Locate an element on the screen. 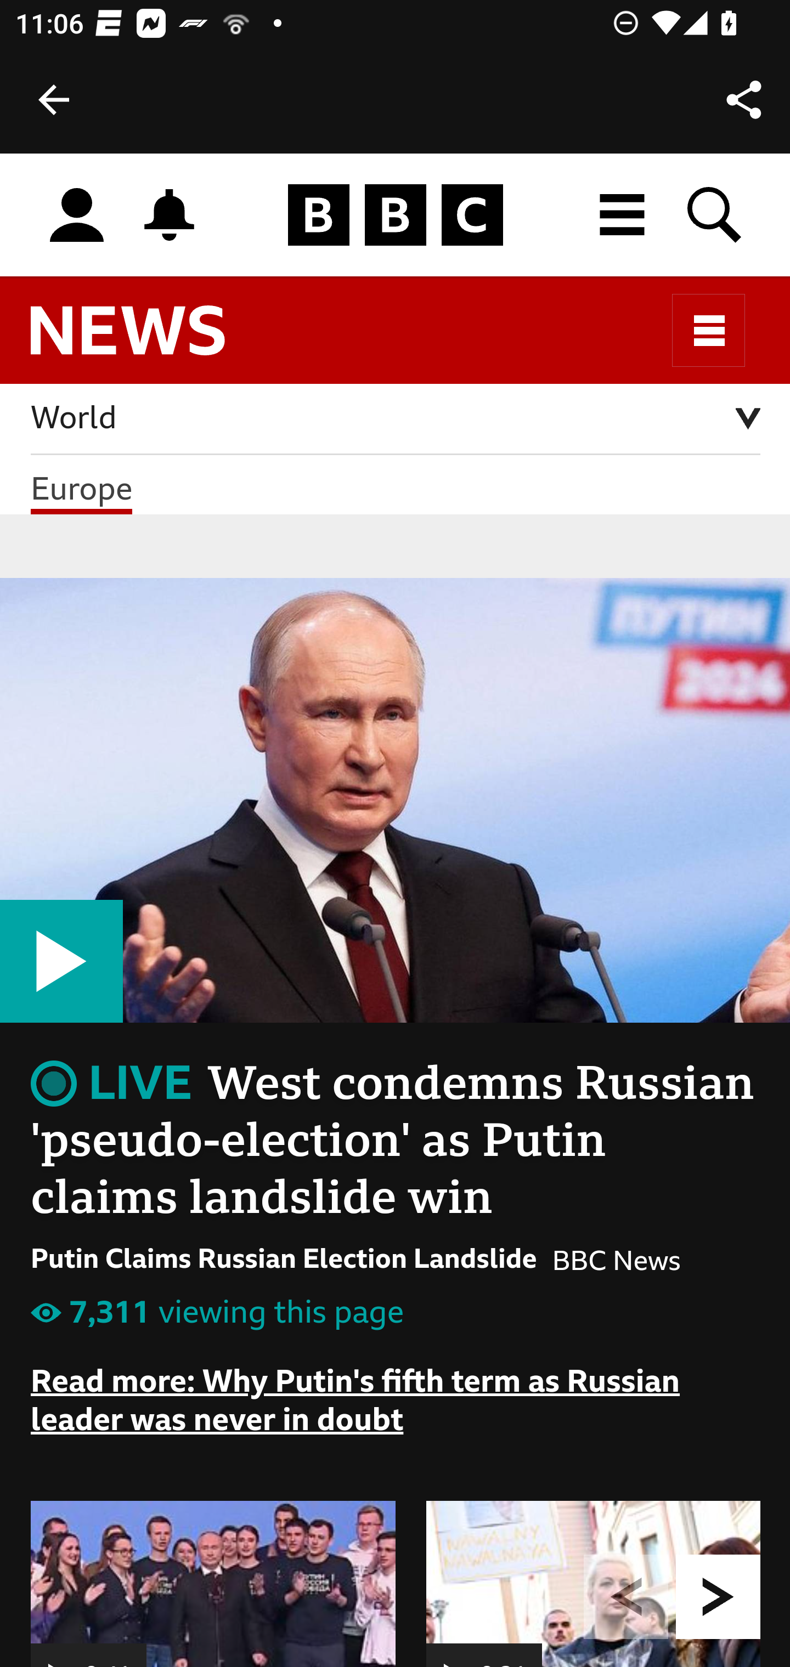 Image resolution: width=790 pixels, height=1667 pixels. Share is located at coordinates (744, 100).